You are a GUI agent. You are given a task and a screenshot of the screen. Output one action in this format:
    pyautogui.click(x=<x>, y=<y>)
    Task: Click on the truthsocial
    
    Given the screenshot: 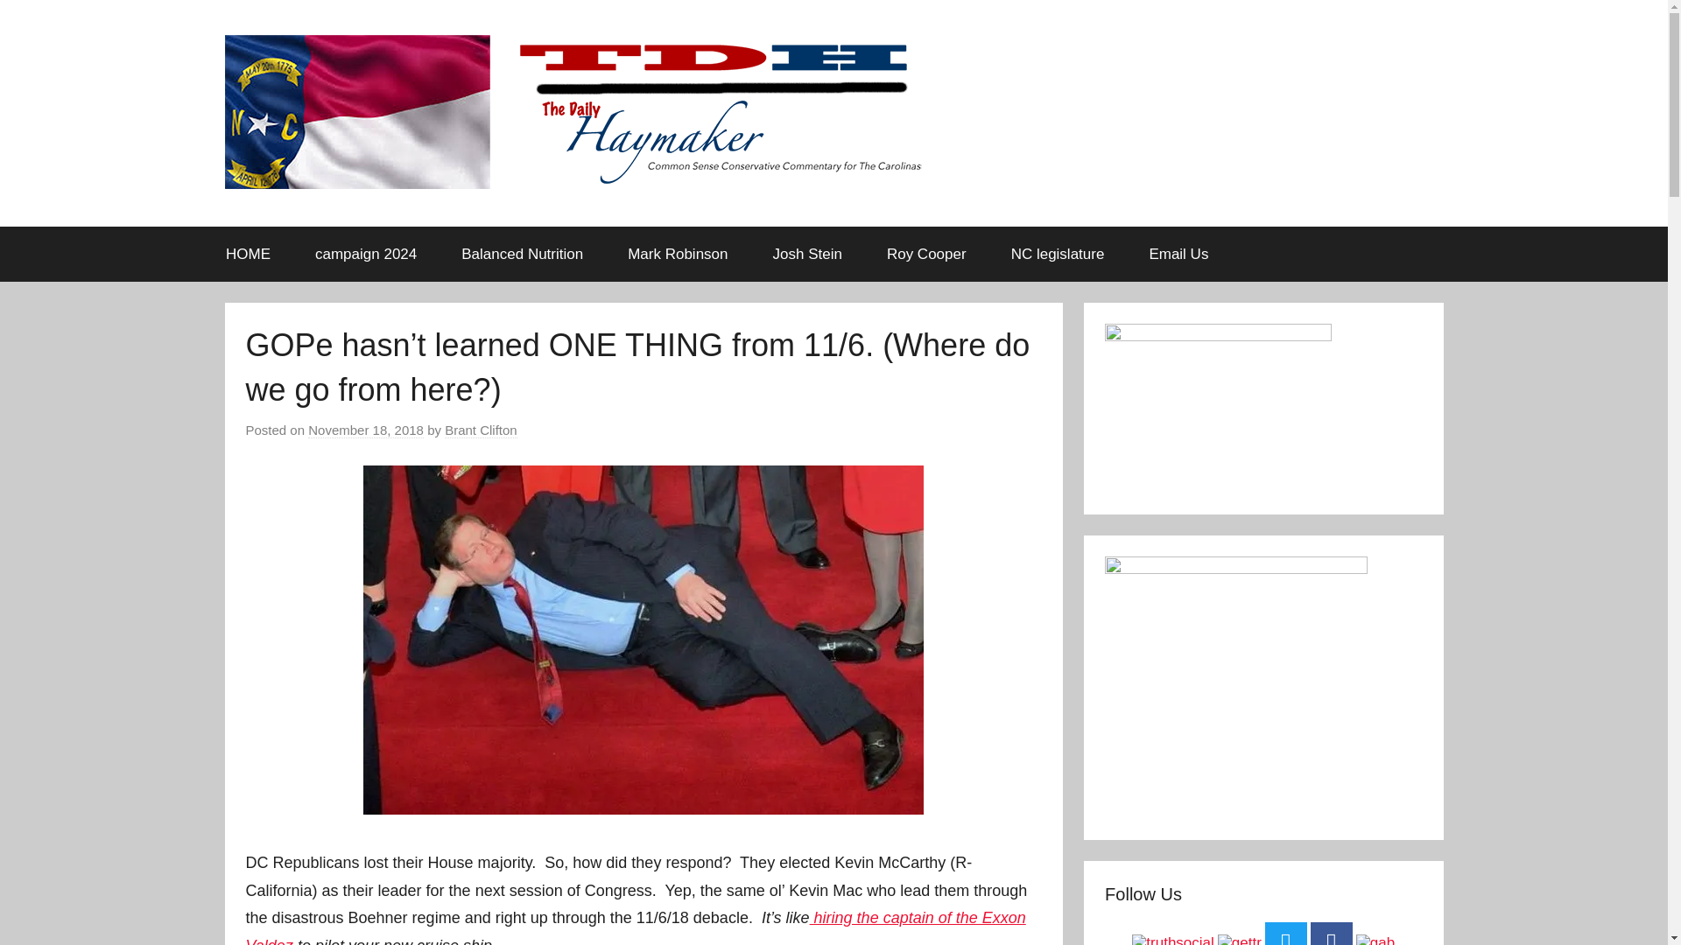 What is the action you would take?
    pyautogui.click(x=1172, y=940)
    